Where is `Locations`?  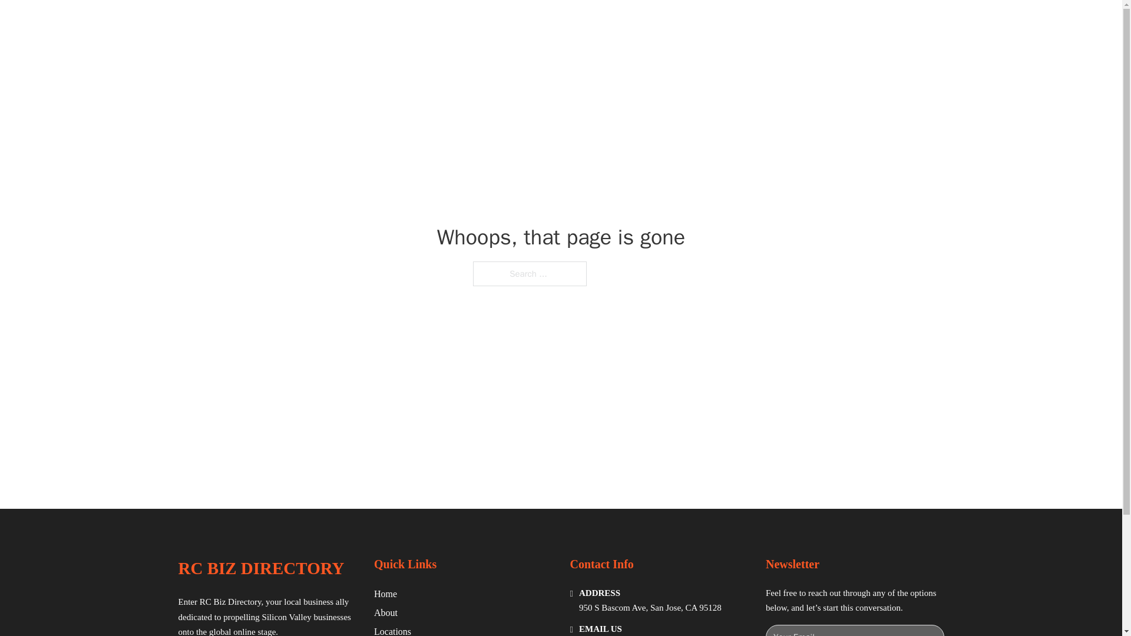 Locations is located at coordinates (392, 630).